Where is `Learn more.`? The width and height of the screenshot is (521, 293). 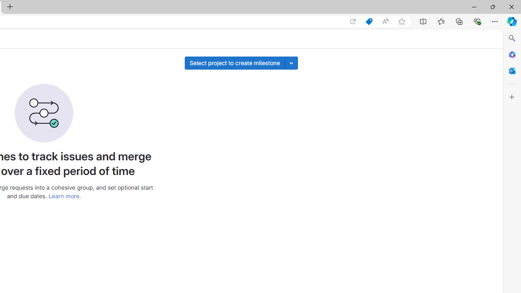
Learn more. is located at coordinates (64, 196).